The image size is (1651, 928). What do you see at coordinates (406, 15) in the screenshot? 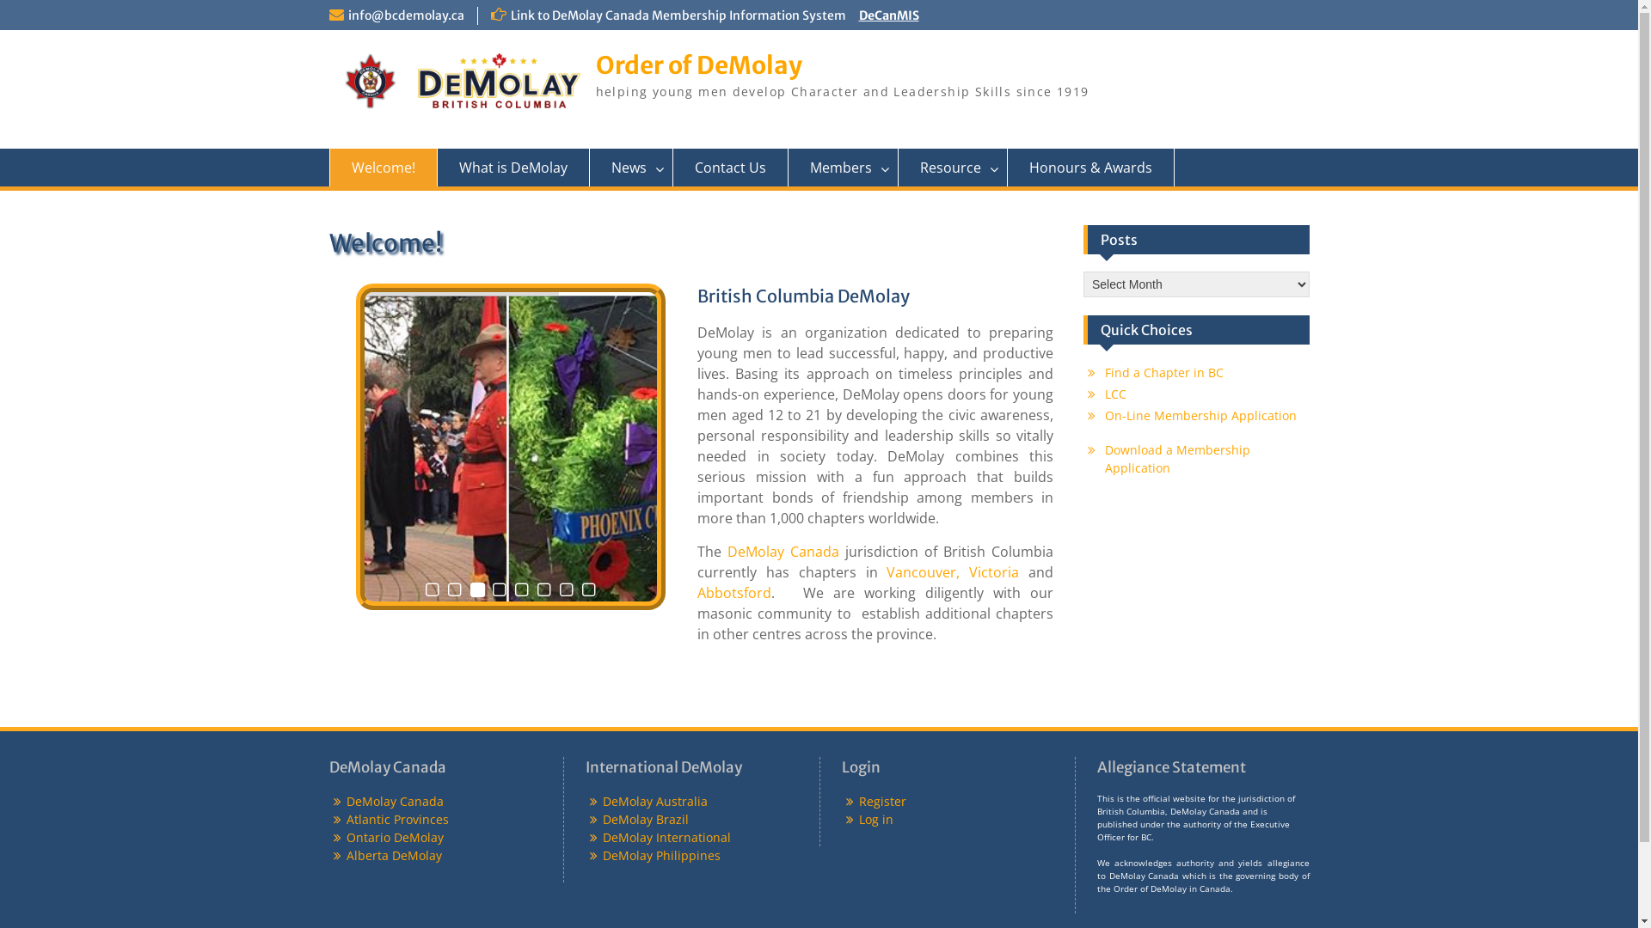
I see `info@bcdemolay.ca` at bounding box center [406, 15].